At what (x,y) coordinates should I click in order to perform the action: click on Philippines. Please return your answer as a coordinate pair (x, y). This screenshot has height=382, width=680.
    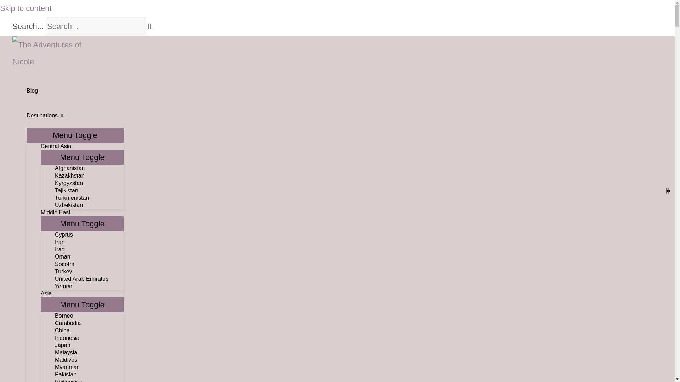
    Looking at the image, I should click on (89, 380).